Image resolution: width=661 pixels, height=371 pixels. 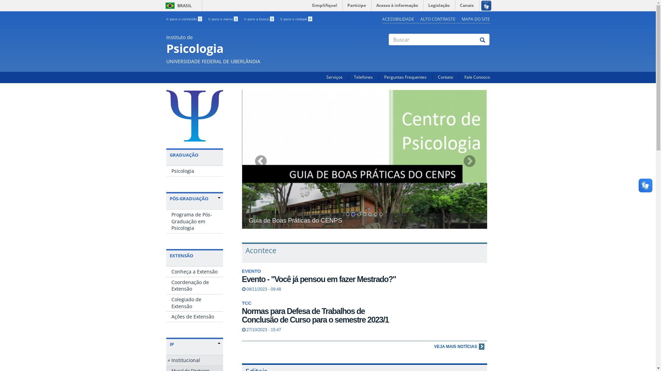 I want to click on Previous, so click(x=260, y=159).